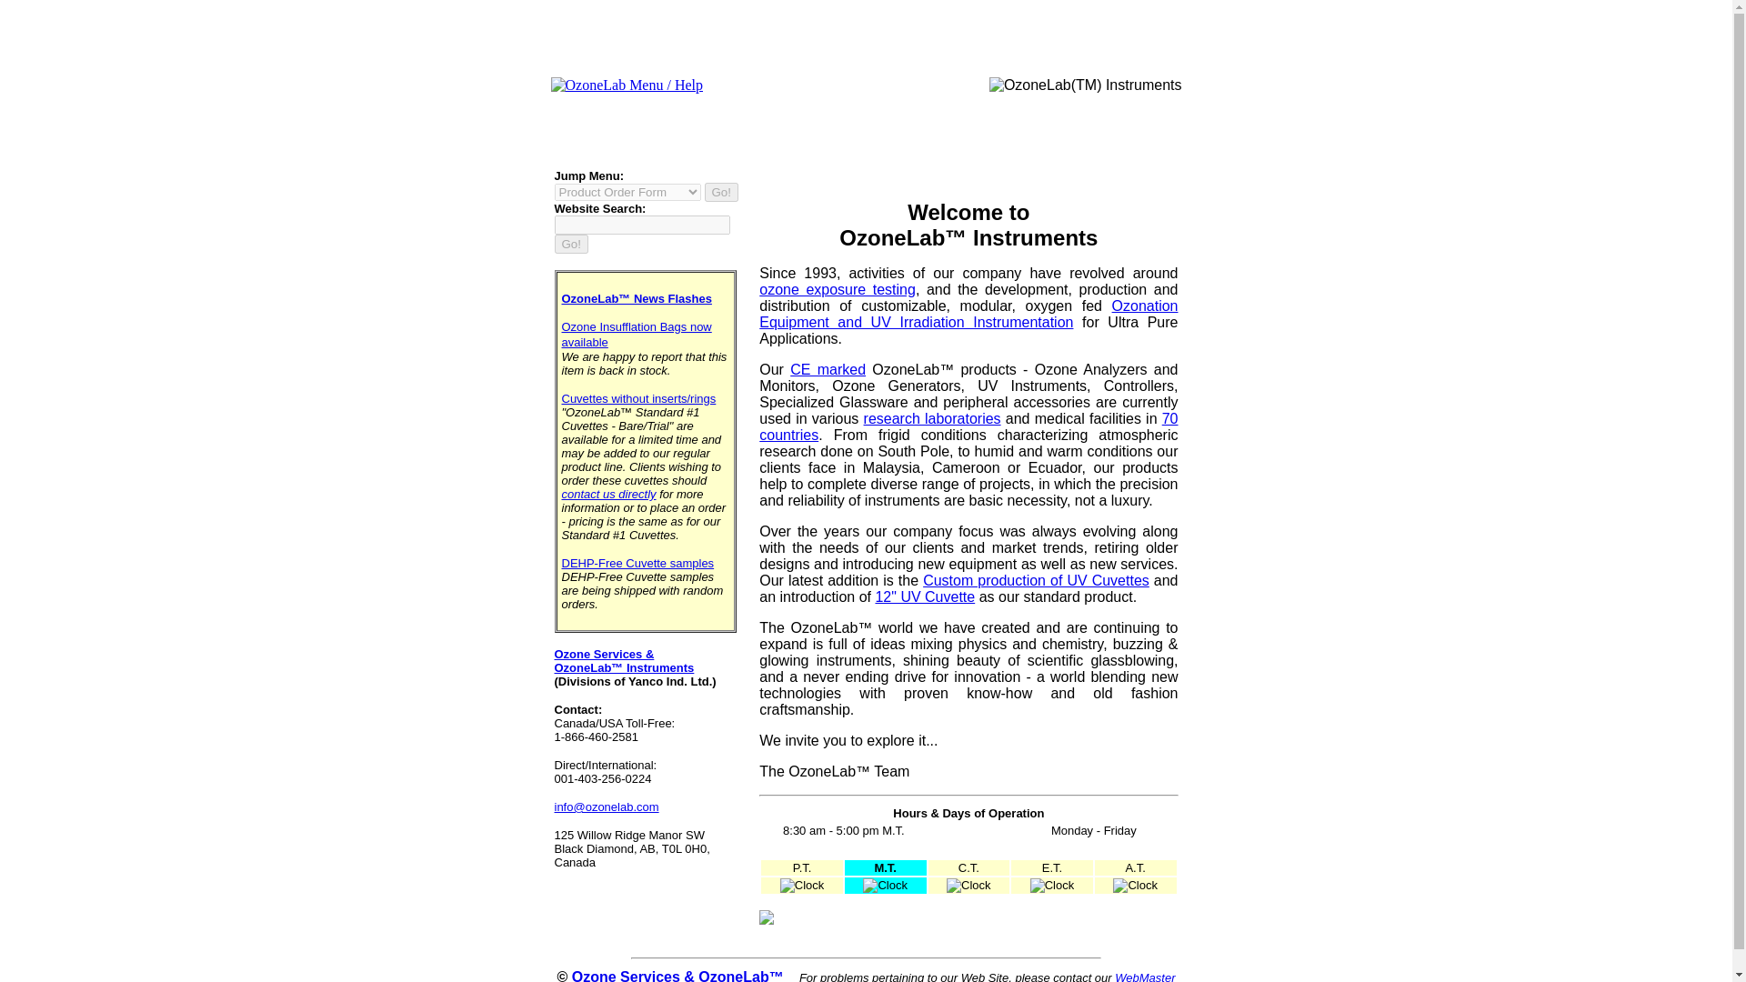  What do you see at coordinates (828, 369) in the screenshot?
I see `CE marked` at bounding box center [828, 369].